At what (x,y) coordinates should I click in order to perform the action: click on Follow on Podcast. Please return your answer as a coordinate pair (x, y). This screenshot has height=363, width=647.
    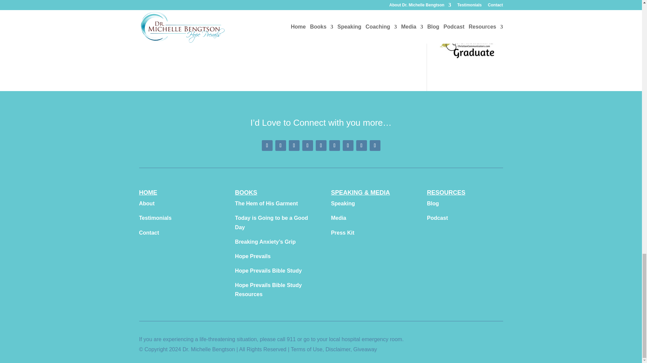
    Looking at the image, I should click on (348, 145).